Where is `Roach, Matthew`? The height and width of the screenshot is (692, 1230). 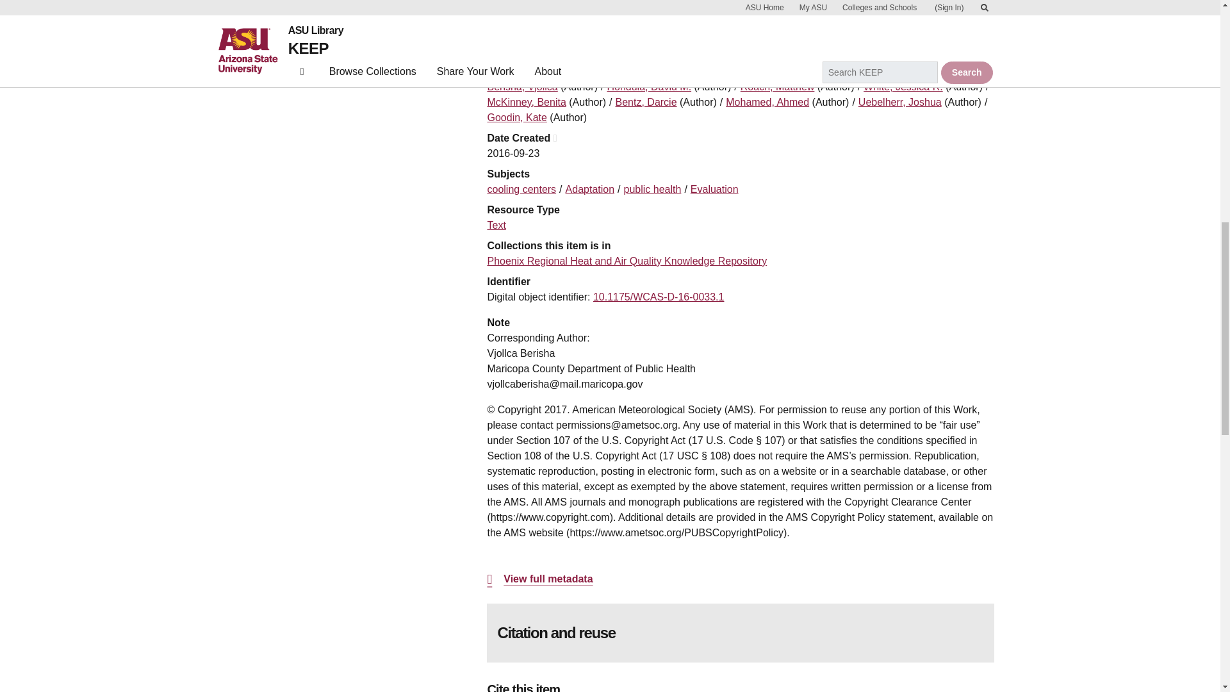
Roach, Matthew is located at coordinates (777, 86).